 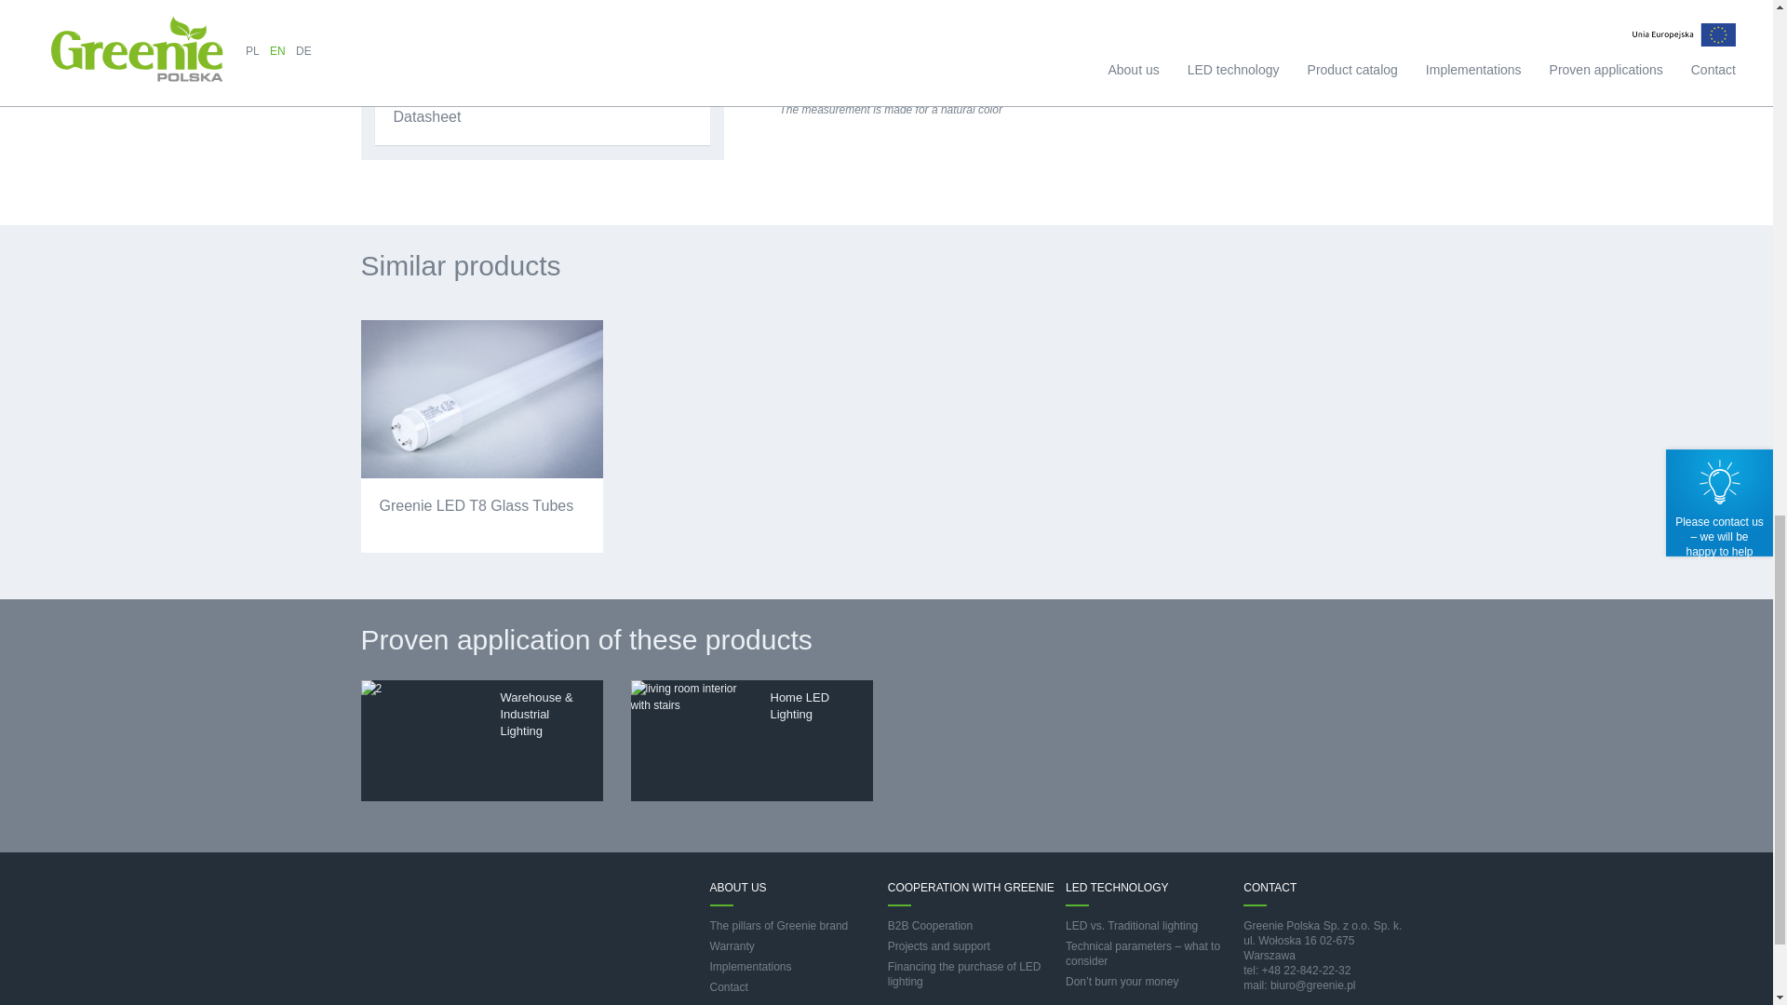 I want to click on Financing the purchase of LED lighting, so click(x=964, y=973).